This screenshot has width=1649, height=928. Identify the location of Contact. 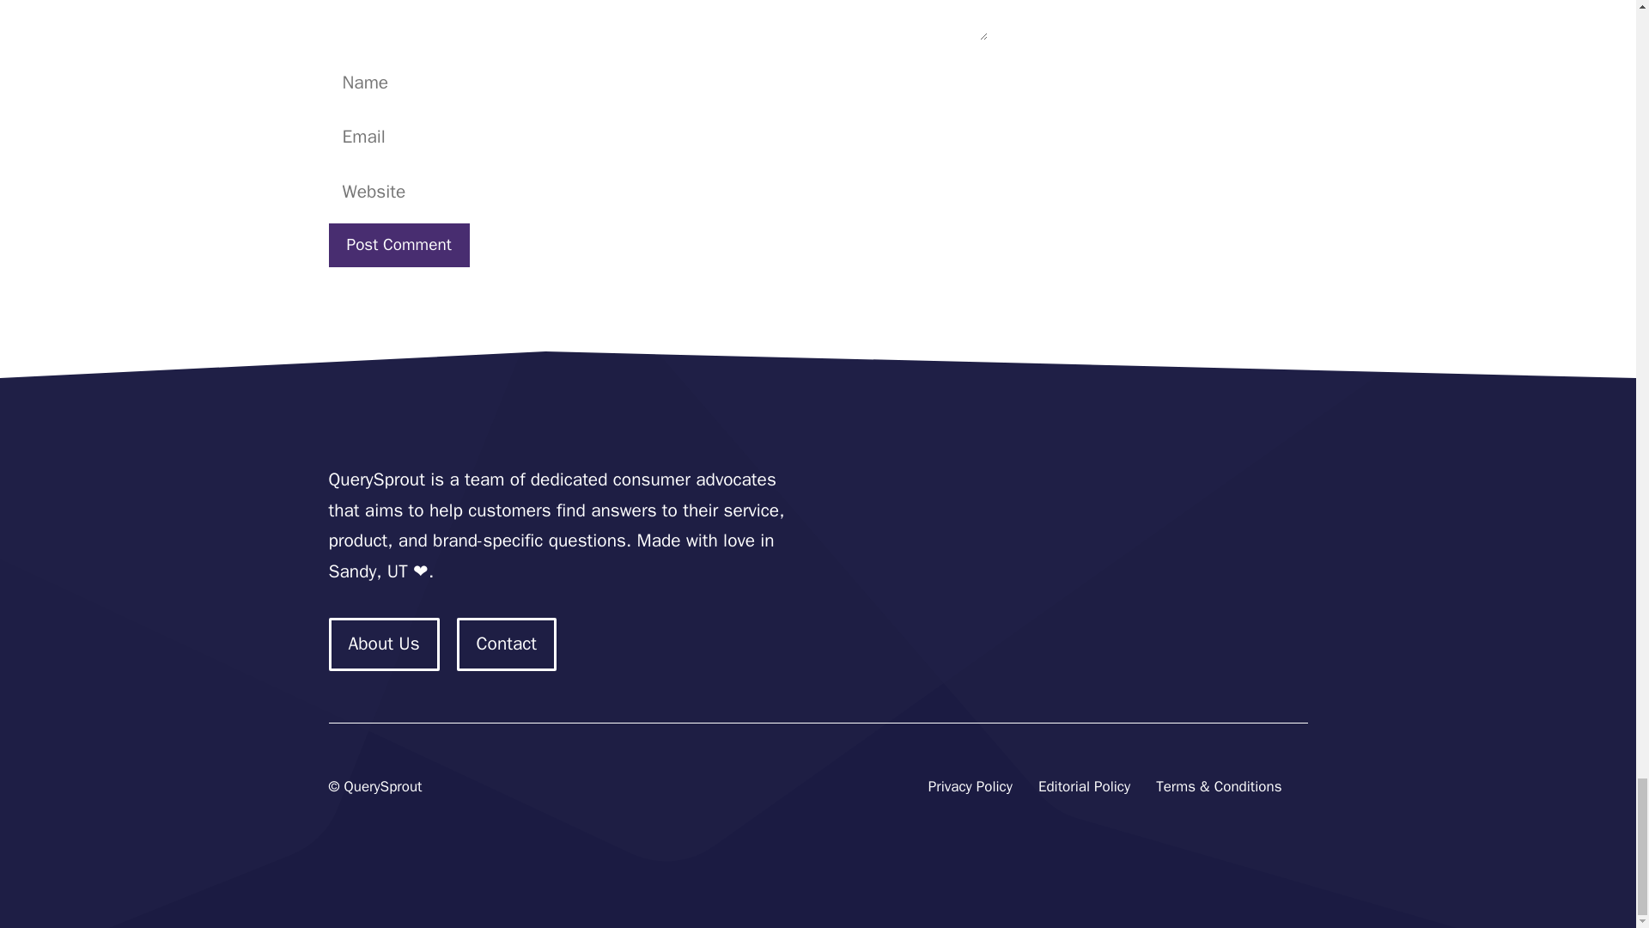
(507, 644).